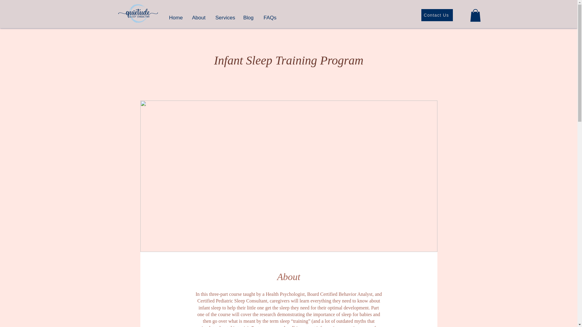  Describe the element at coordinates (198, 15) in the screenshot. I see `About` at that location.